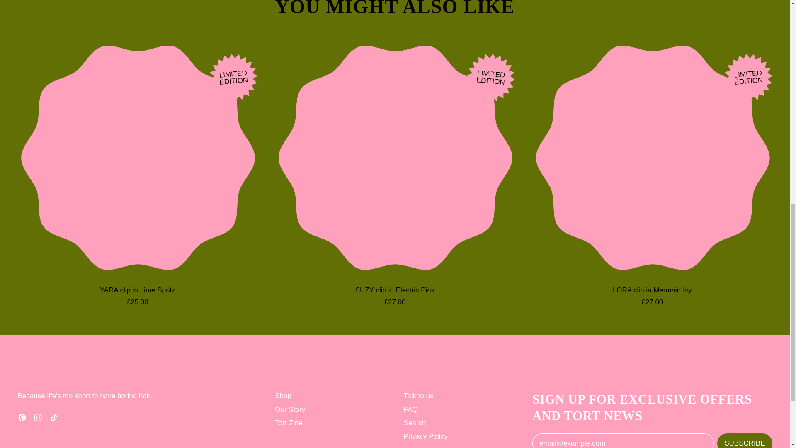 This screenshot has width=796, height=448. I want to click on Privacy Policy, so click(425, 436).